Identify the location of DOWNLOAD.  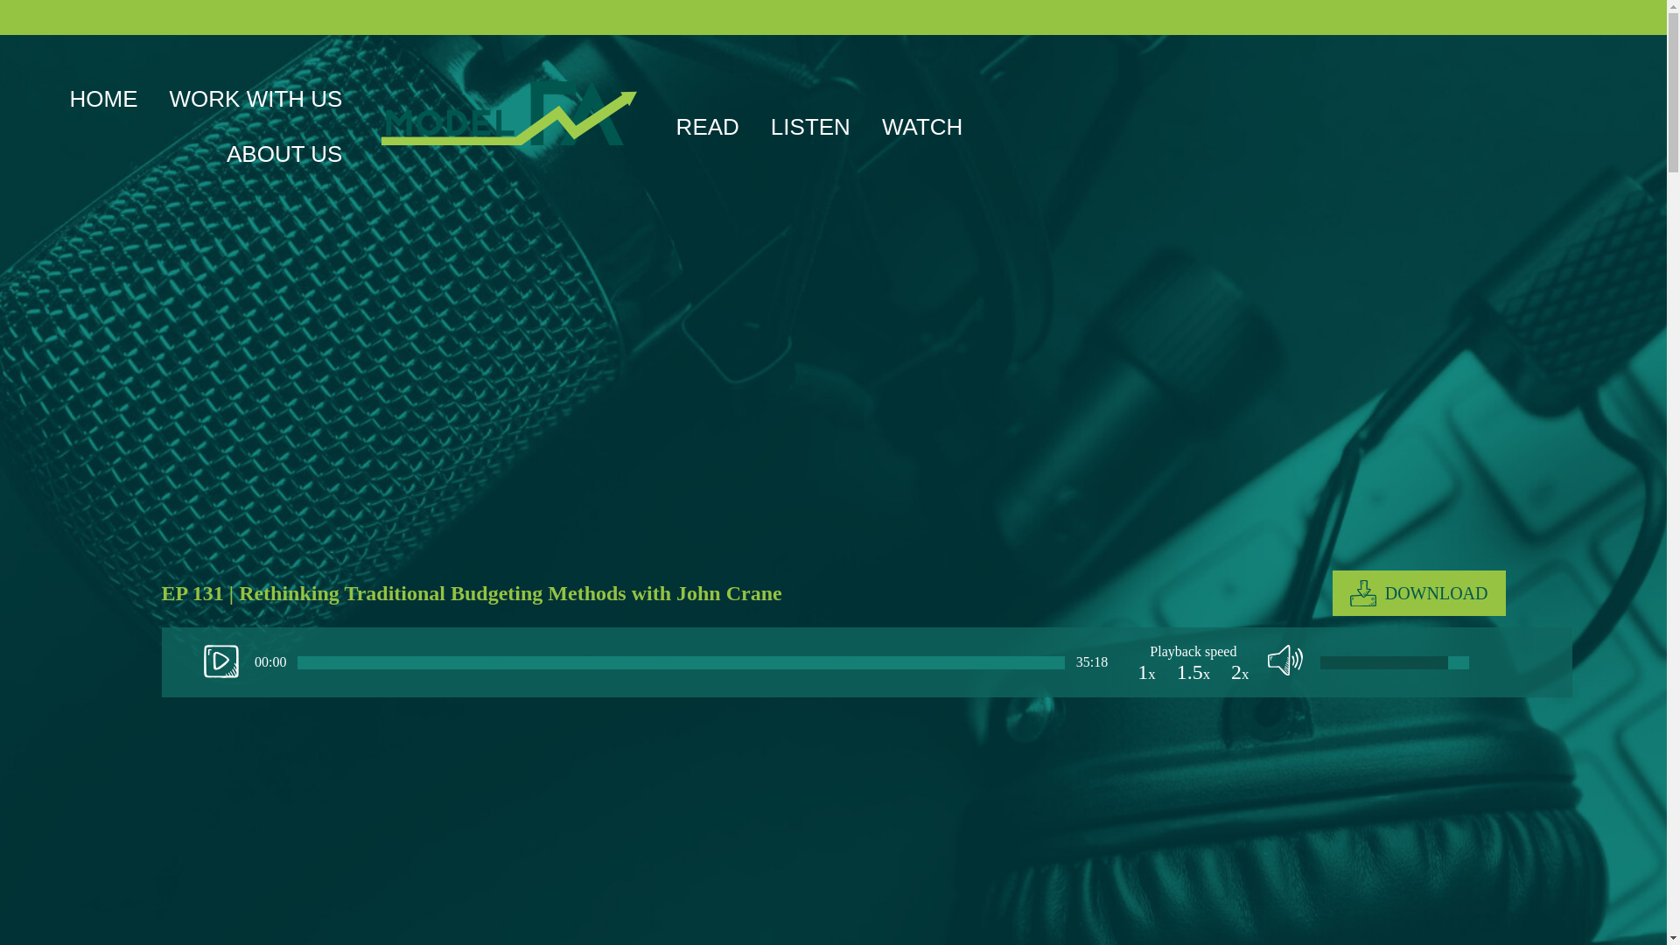
(1418, 593).